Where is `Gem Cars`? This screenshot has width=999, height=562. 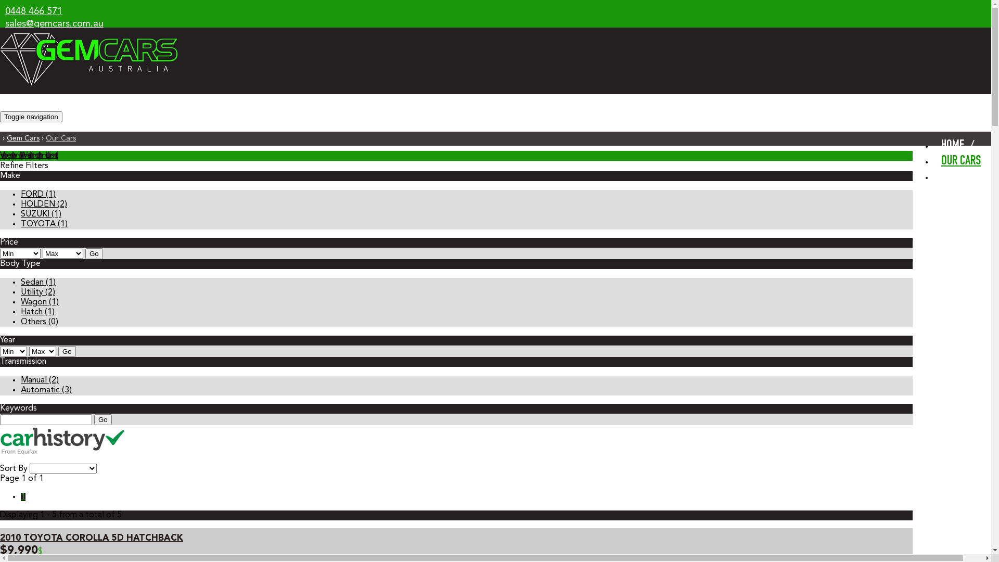
Gem Cars is located at coordinates (23, 138).